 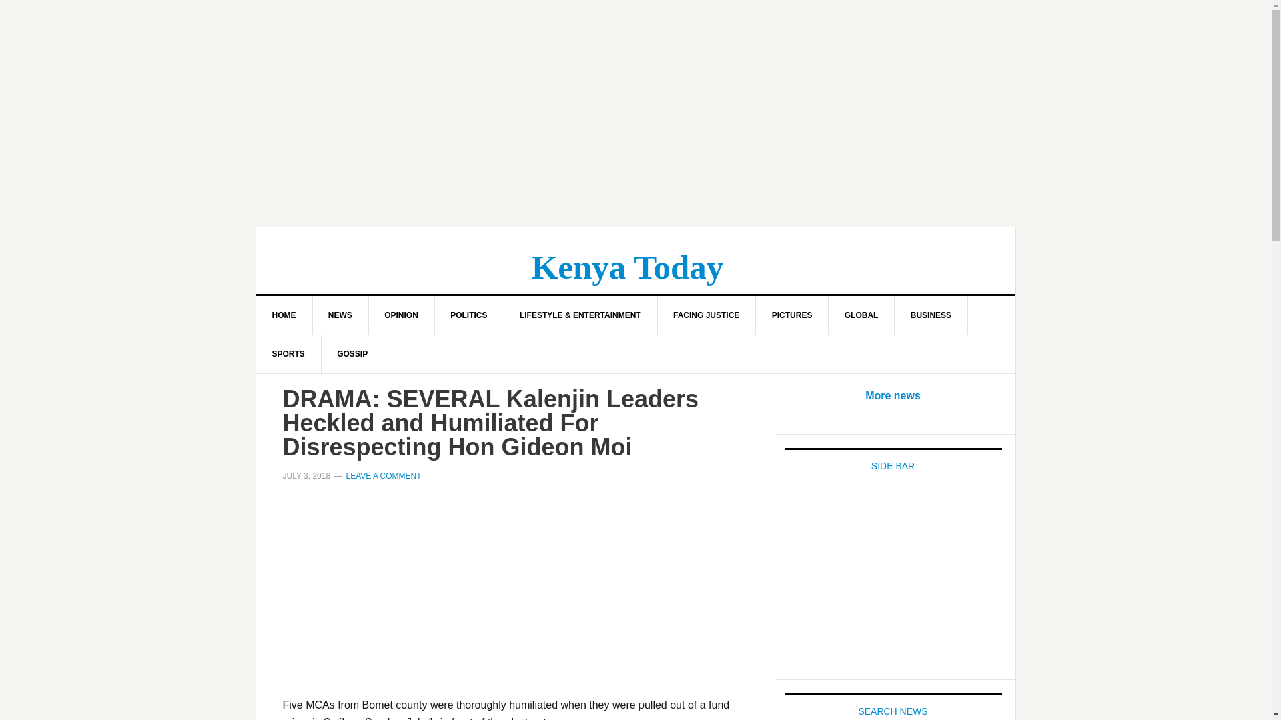 I want to click on HOME, so click(x=284, y=315).